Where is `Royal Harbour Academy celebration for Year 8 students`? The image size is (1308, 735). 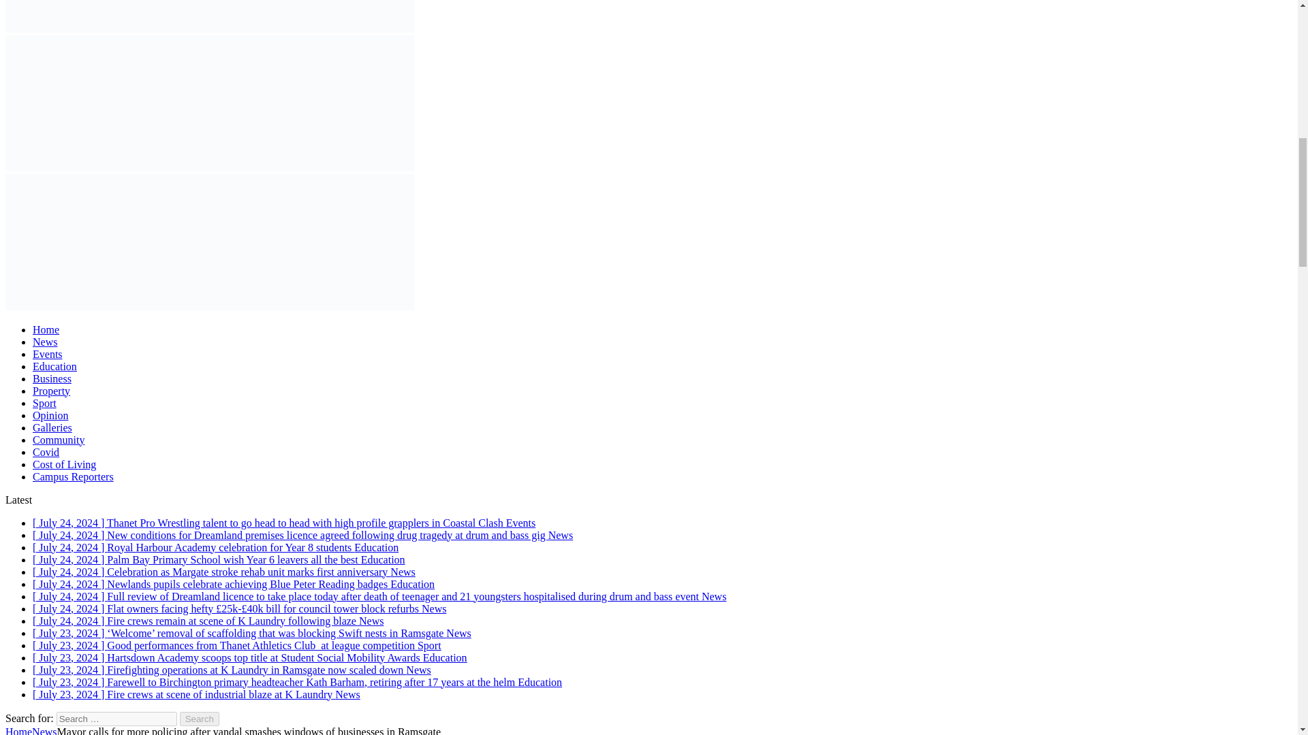 Royal Harbour Academy celebration for Year 8 students is located at coordinates (215, 547).